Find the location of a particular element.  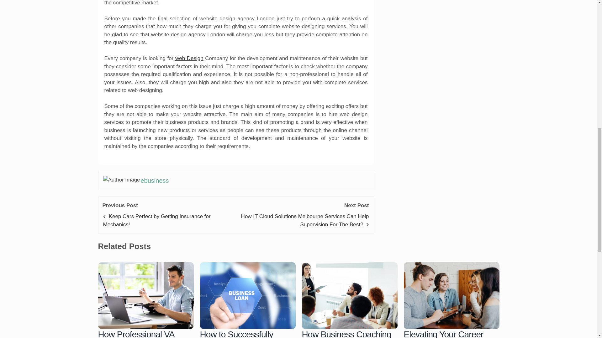

How to Successfully Acquire a Business Loan in Montreal? is located at coordinates (245, 334).